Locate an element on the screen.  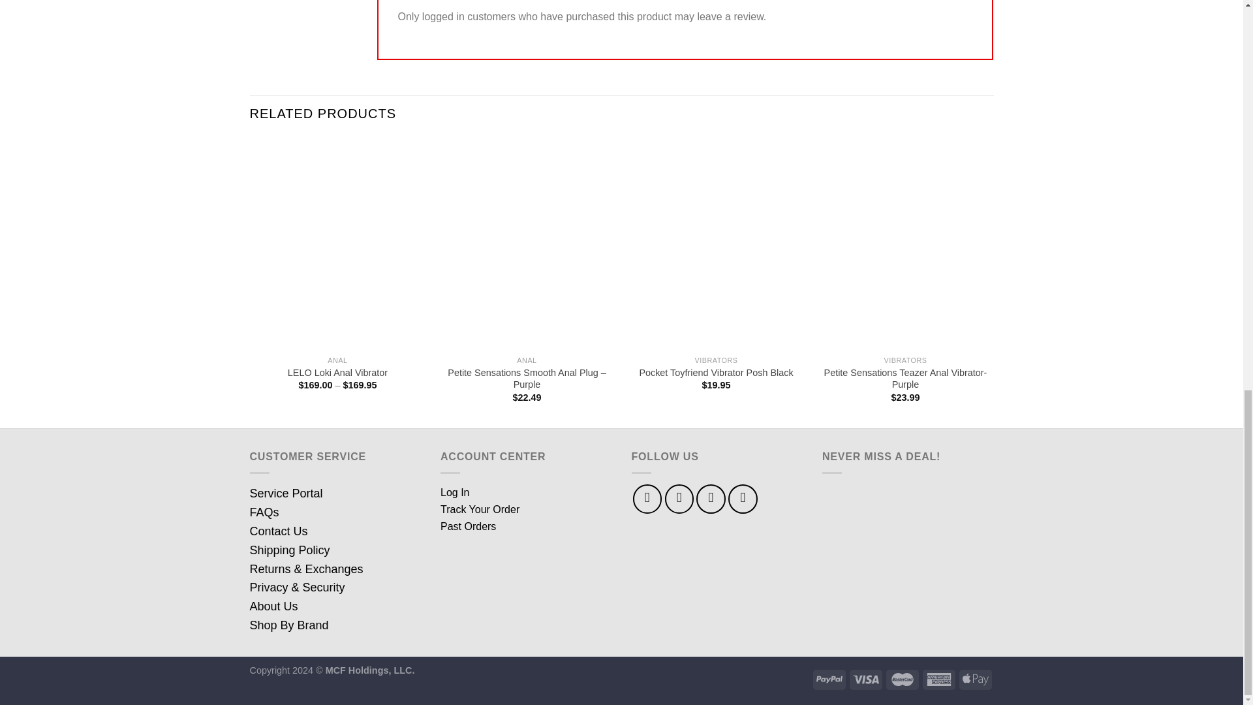
Follow on Twitter is located at coordinates (711, 499).